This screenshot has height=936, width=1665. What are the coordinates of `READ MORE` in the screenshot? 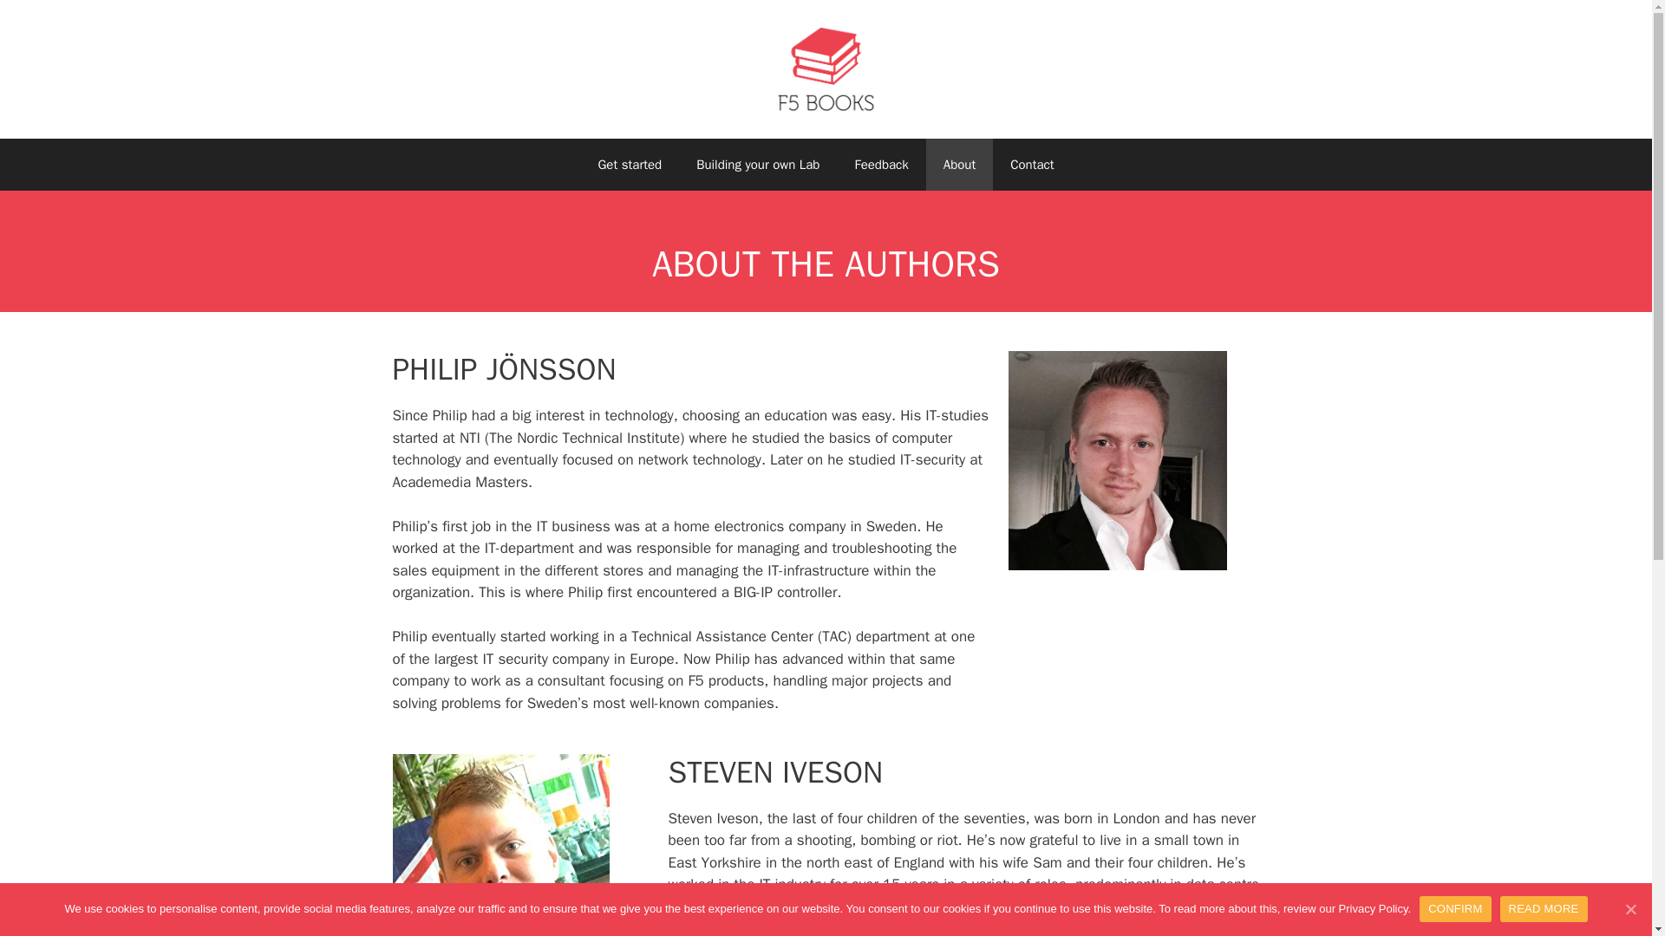 It's located at (1544, 908).